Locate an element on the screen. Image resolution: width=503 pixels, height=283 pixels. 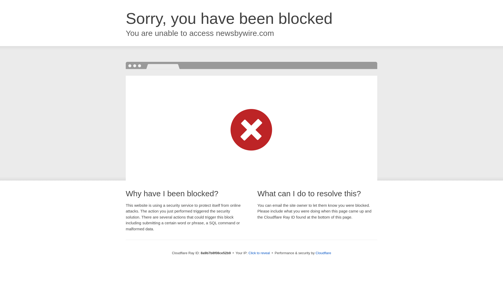
Click to reveal is located at coordinates (259, 253).